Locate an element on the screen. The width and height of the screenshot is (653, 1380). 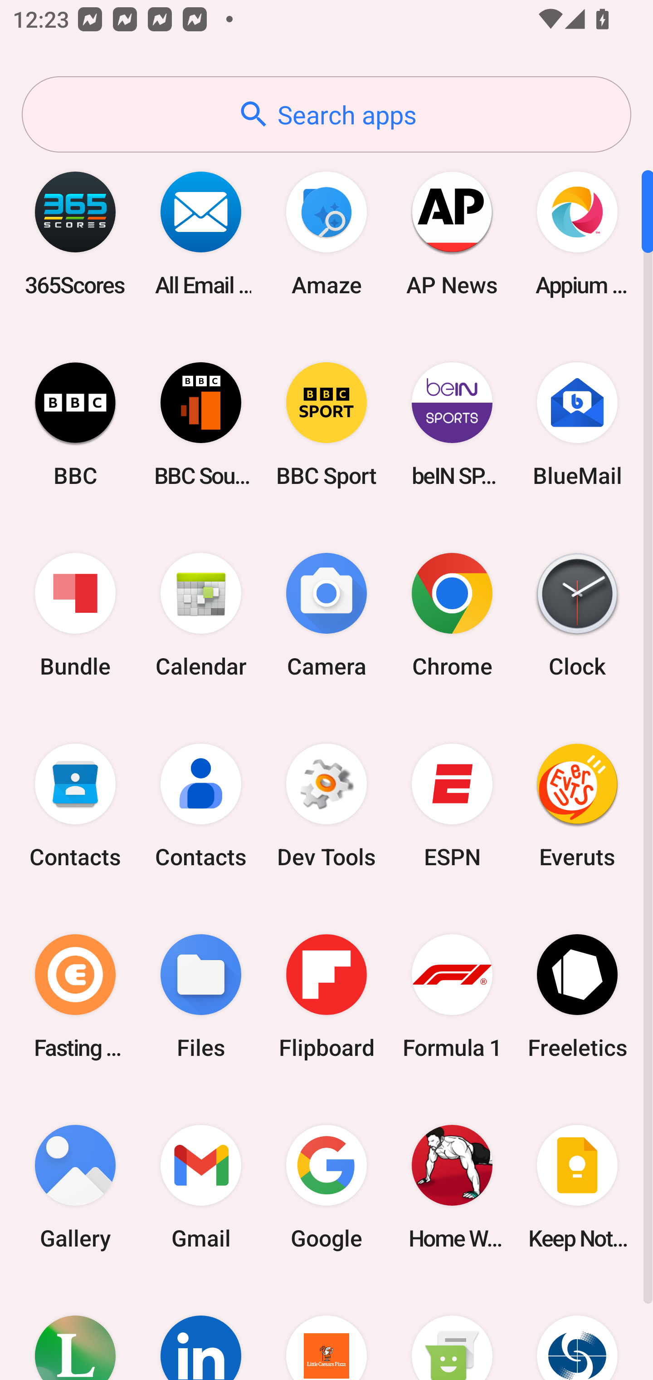
Google is located at coordinates (326, 1187).